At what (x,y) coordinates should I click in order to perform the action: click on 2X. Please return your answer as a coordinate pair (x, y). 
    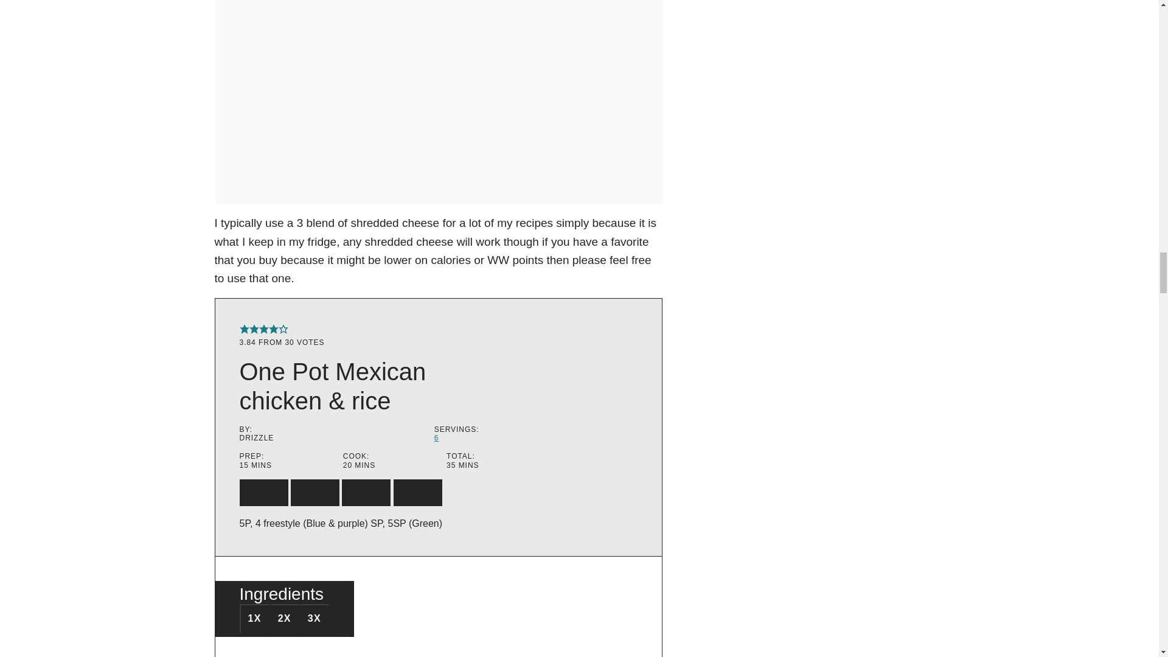
    Looking at the image, I should click on (285, 618).